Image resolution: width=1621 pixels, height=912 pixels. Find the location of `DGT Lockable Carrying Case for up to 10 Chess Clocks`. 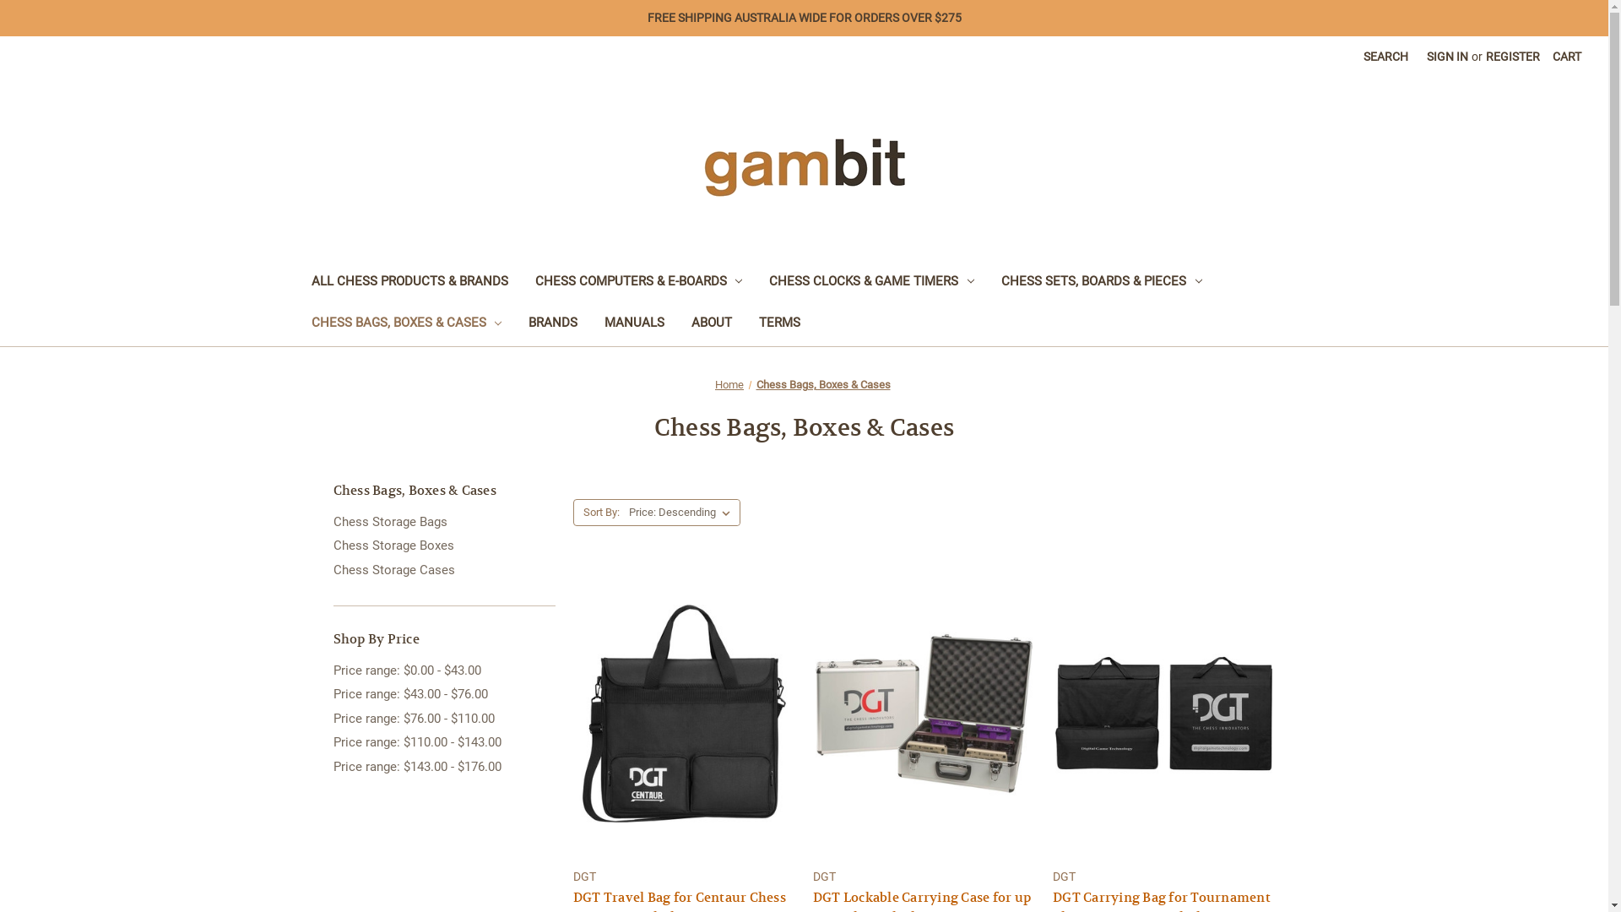

DGT Lockable Carrying Case for up to 10 Chess Clocks is located at coordinates (924, 713).